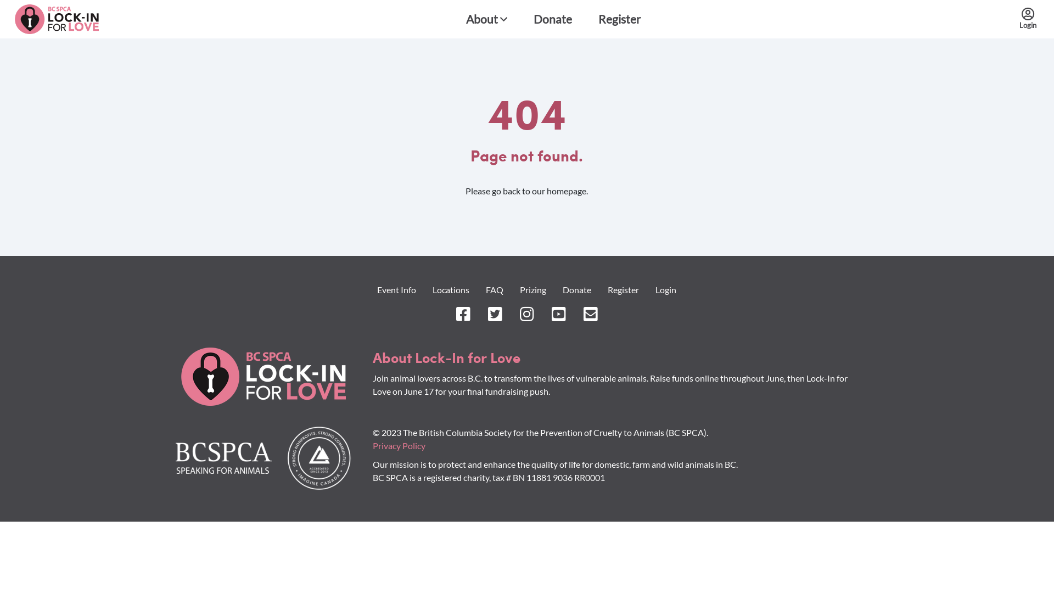 The width and height of the screenshot is (1054, 593). Describe the element at coordinates (396, 290) in the screenshot. I see `Event Info` at that location.